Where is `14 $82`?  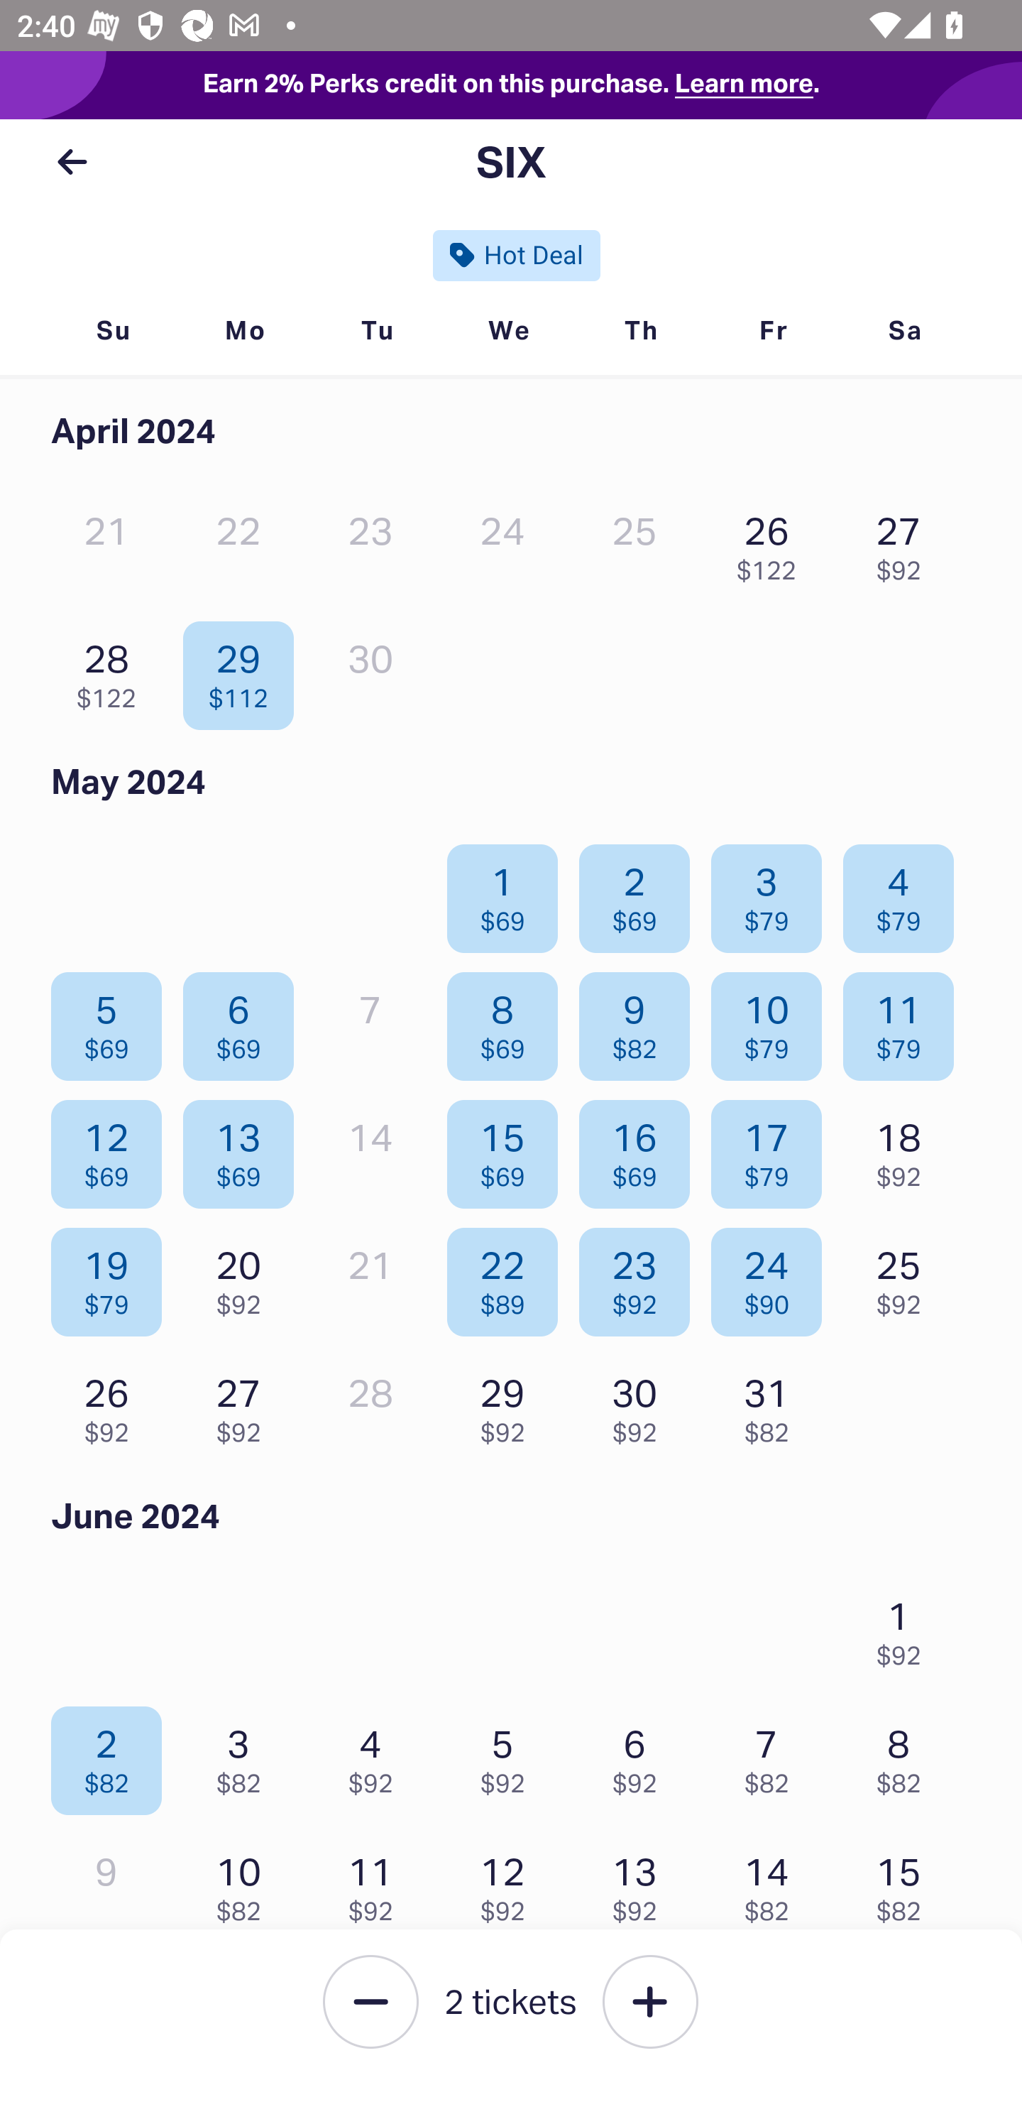 14 $82 is located at coordinates (773, 1883).